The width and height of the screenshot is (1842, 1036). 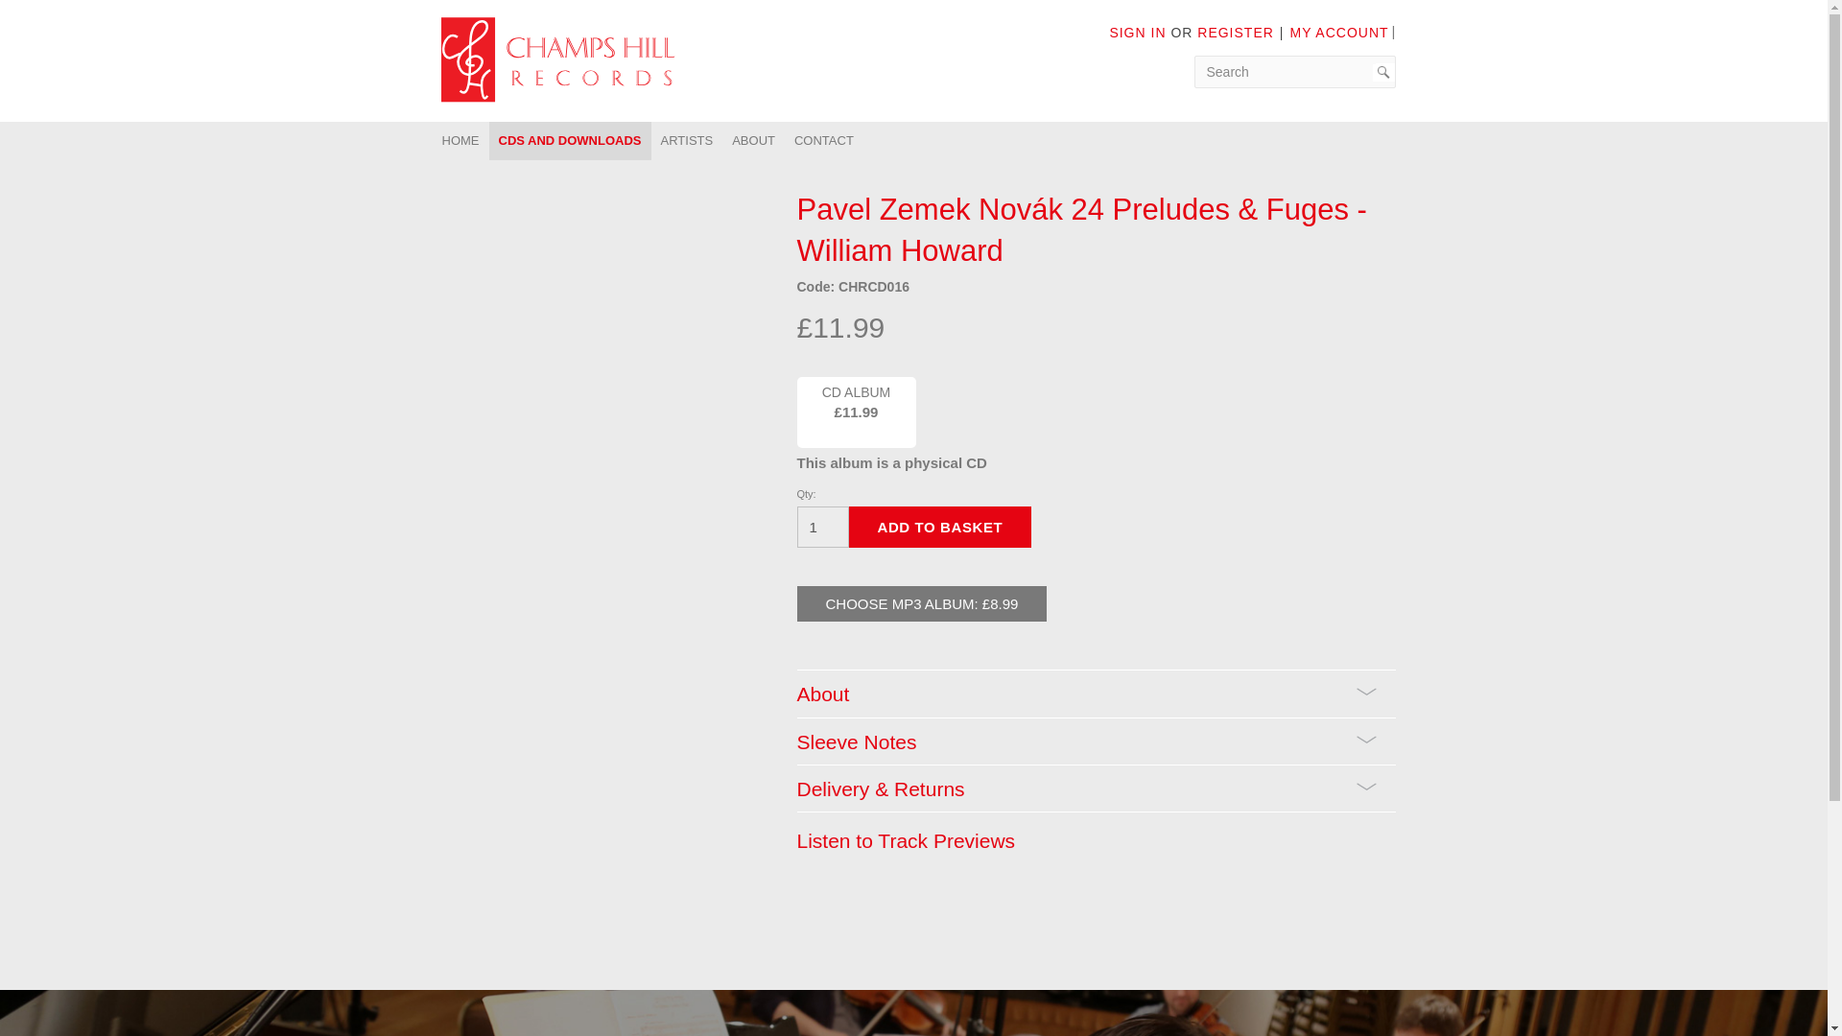 What do you see at coordinates (1137, 33) in the screenshot?
I see `SIGN IN` at bounding box center [1137, 33].